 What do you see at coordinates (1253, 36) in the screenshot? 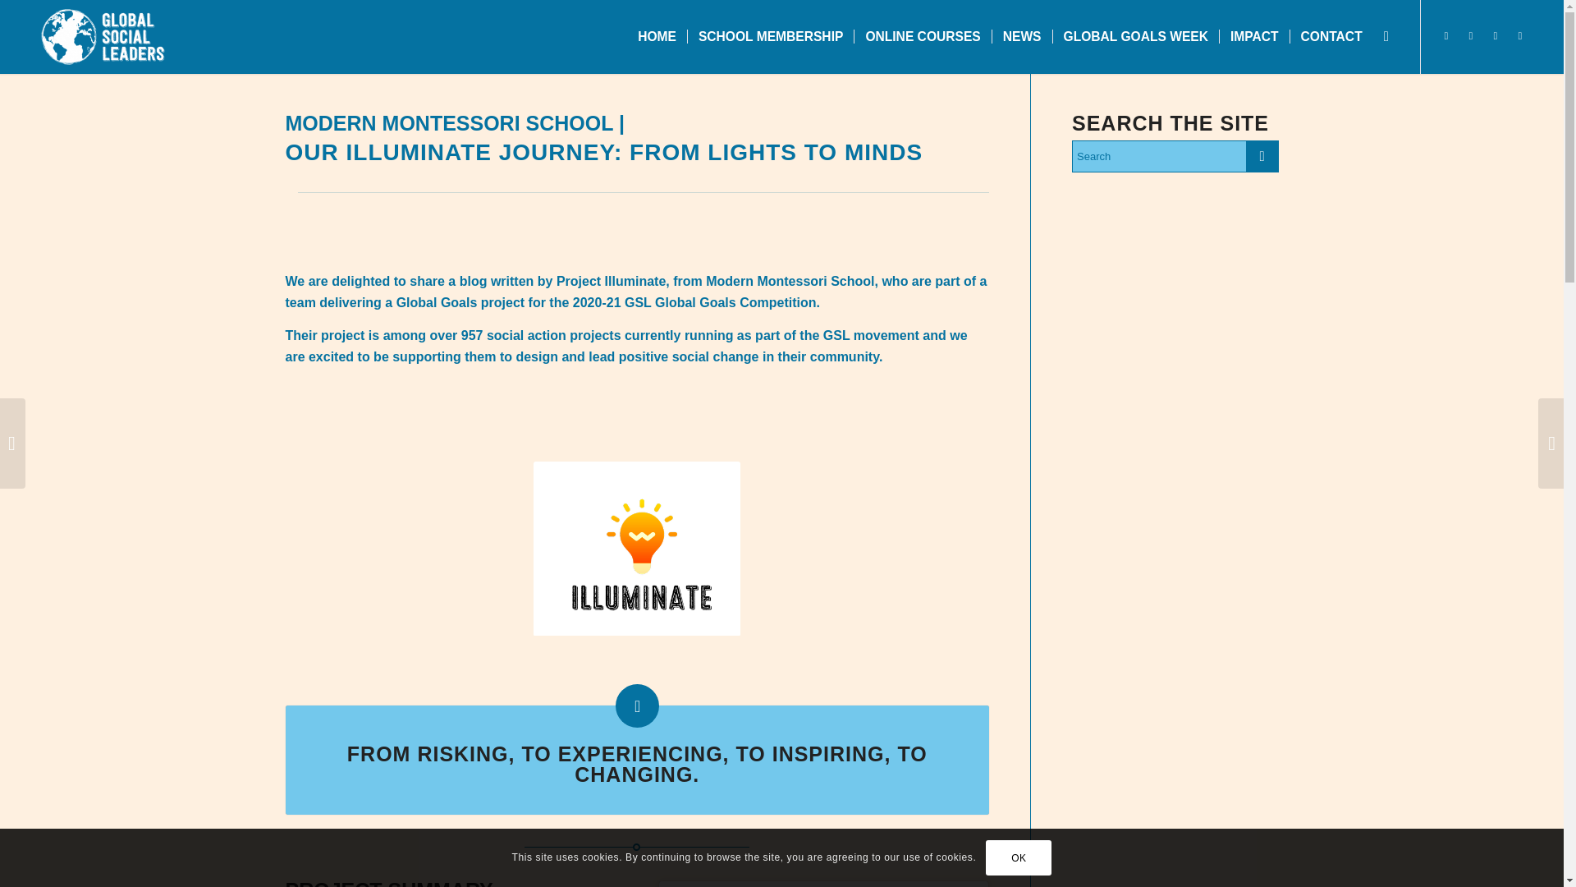
I see `IMPACT` at bounding box center [1253, 36].